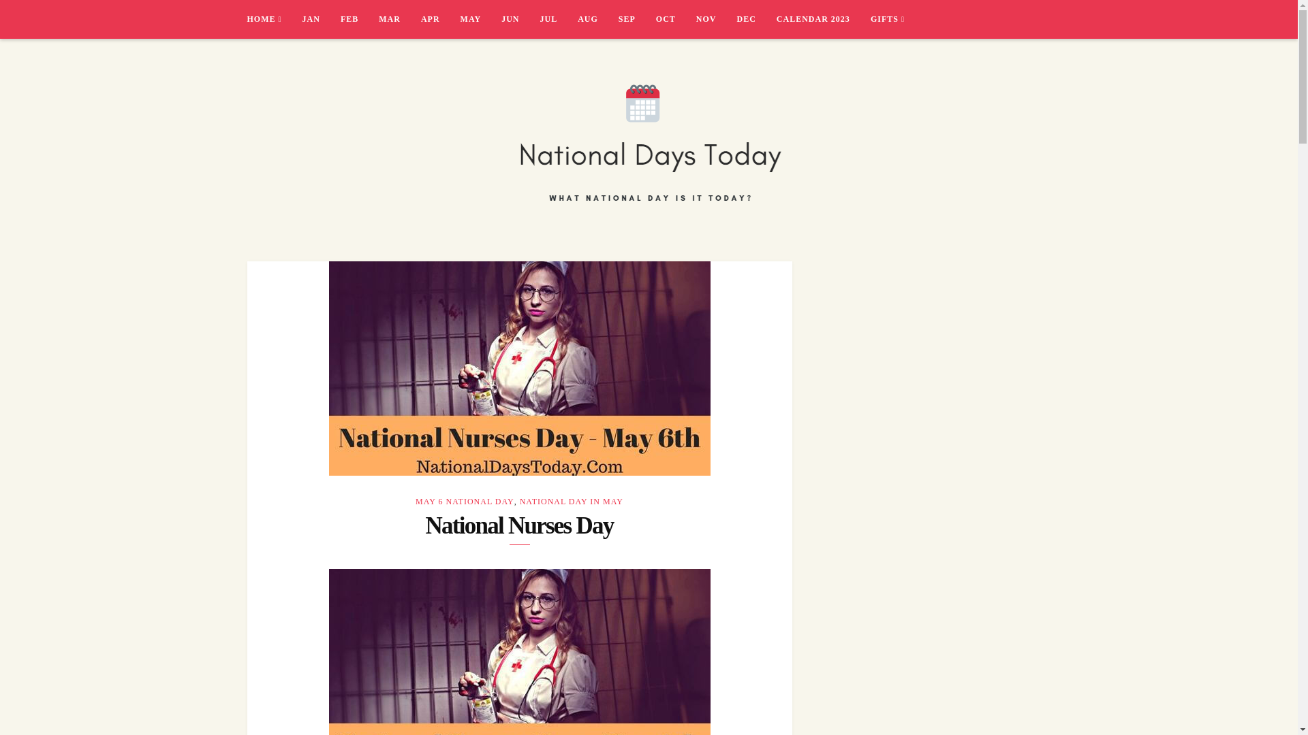  Describe the element at coordinates (519, 368) in the screenshot. I see `National Nurses Day` at that location.